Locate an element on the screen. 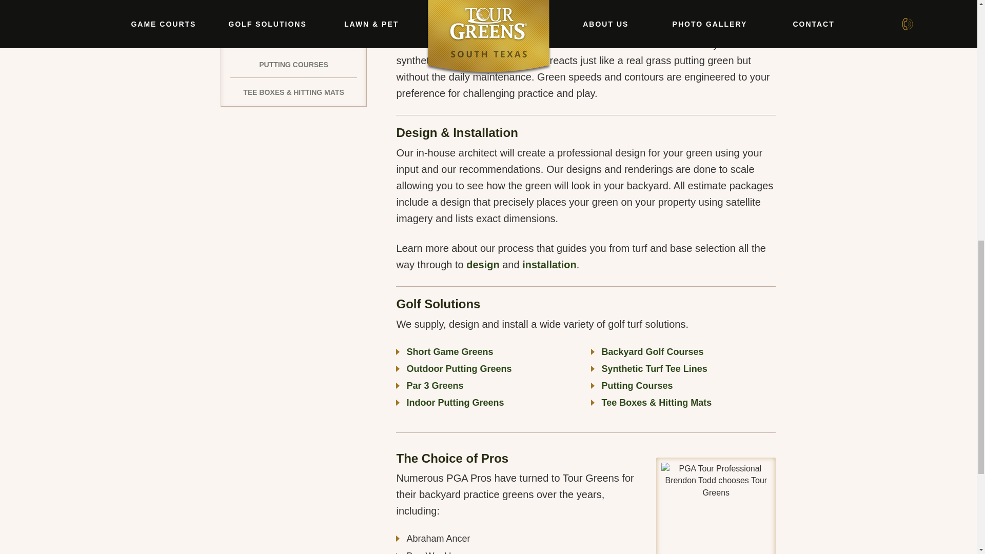  Short Game Greens is located at coordinates (449, 352).